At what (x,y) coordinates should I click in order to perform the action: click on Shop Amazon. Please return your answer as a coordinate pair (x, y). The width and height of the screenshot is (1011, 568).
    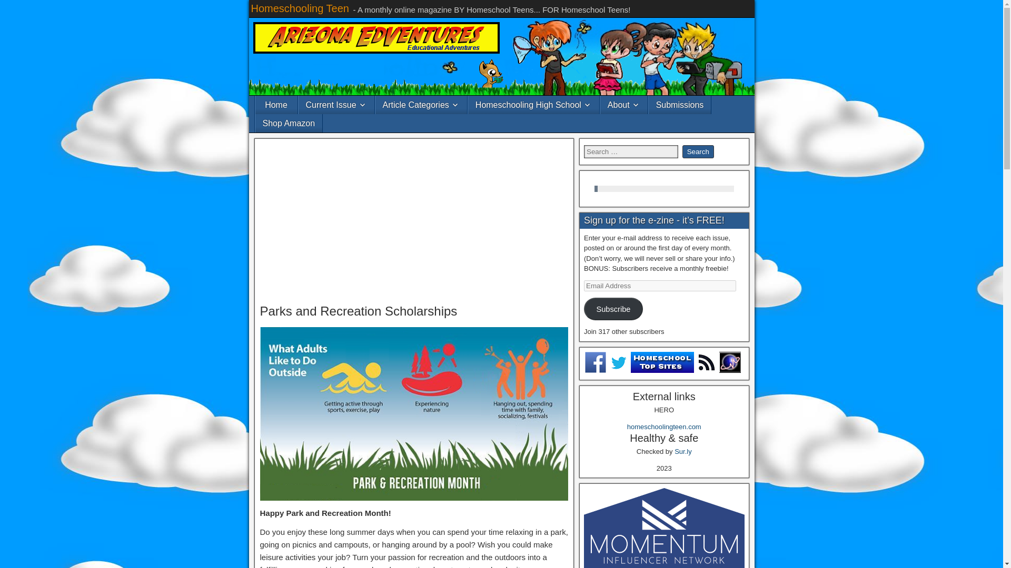
    Looking at the image, I should click on (289, 123).